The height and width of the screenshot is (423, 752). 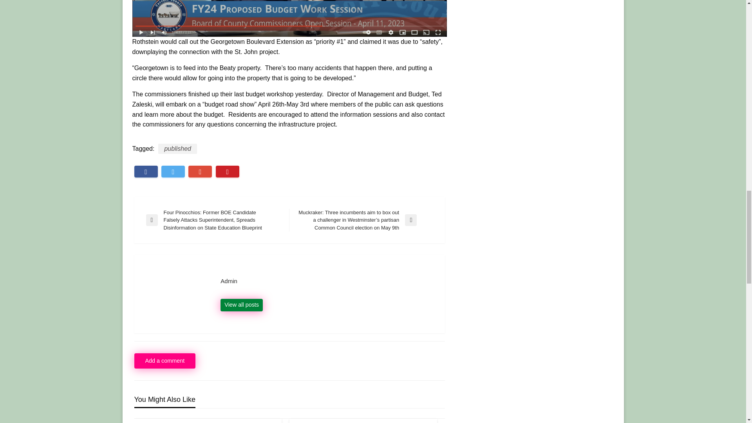 I want to click on admin, so click(x=327, y=281).